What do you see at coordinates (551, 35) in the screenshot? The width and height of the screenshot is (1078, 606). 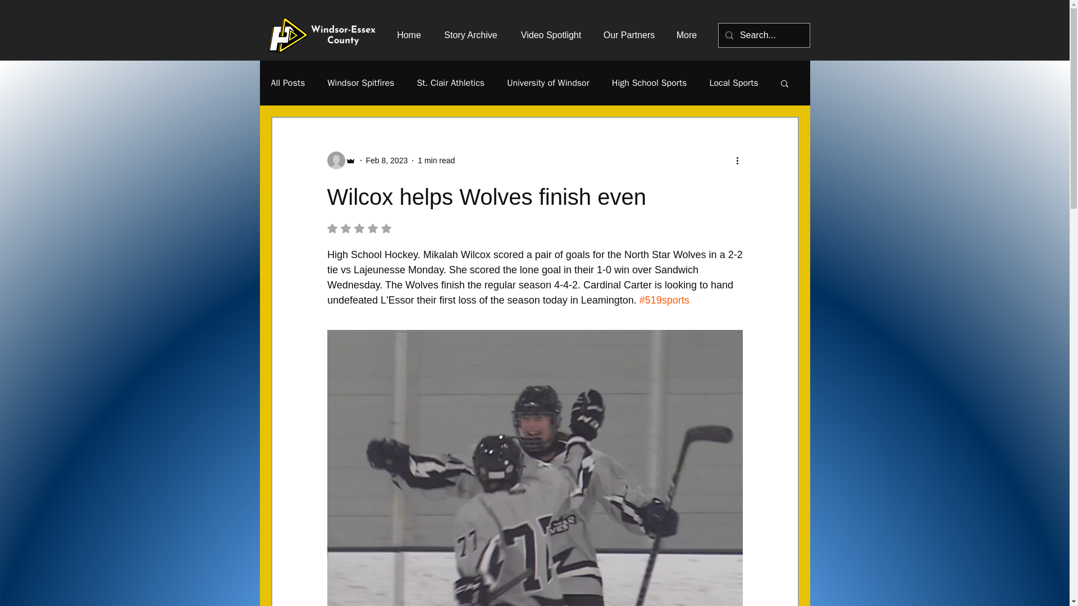 I see `Video Spotlight` at bounding box center [551, 35].